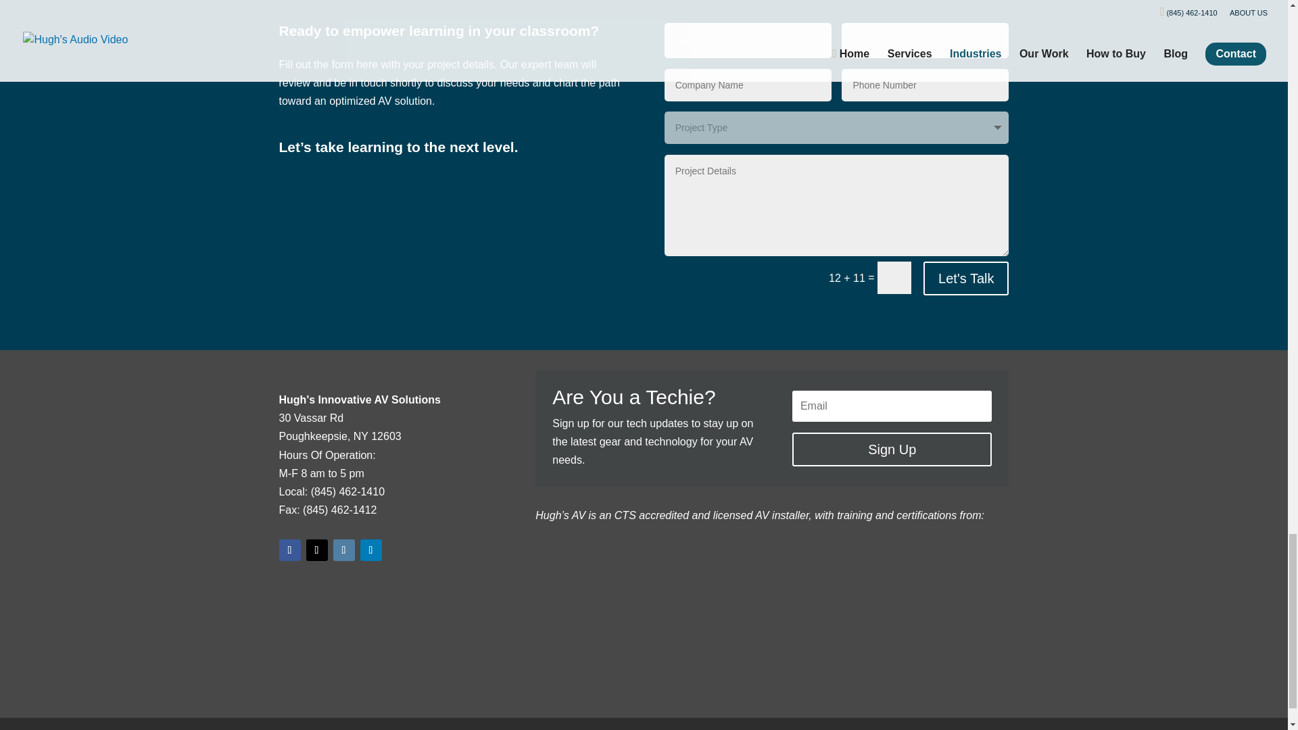 Image resolution: width=1298 pixels, height=730 pixels. Describe the element at coordinates (965, 278) in the screenshot. I see `Let's Talk` at that location.